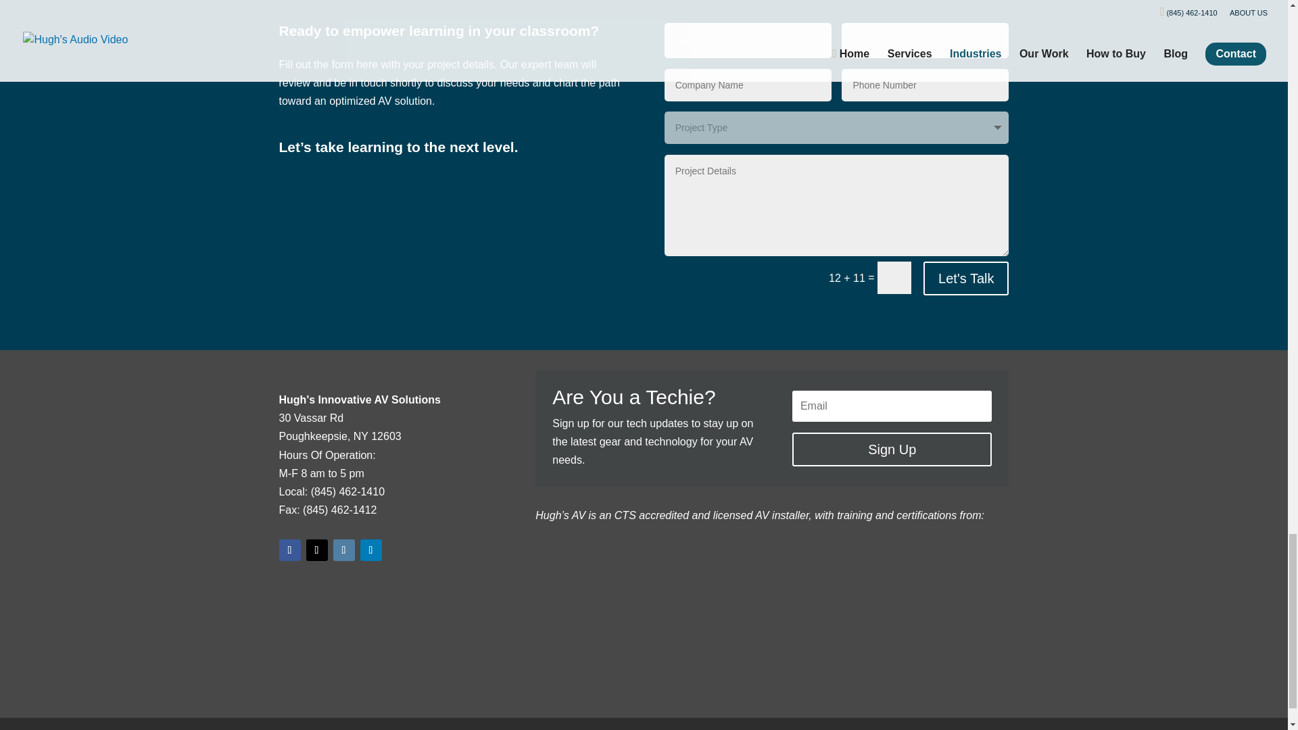 Image resolution: width=1298 pixels, height=730 pixels. Describe the element at coordinates (965, 278) in the screenshot. I see `Let's Talk` at that location.